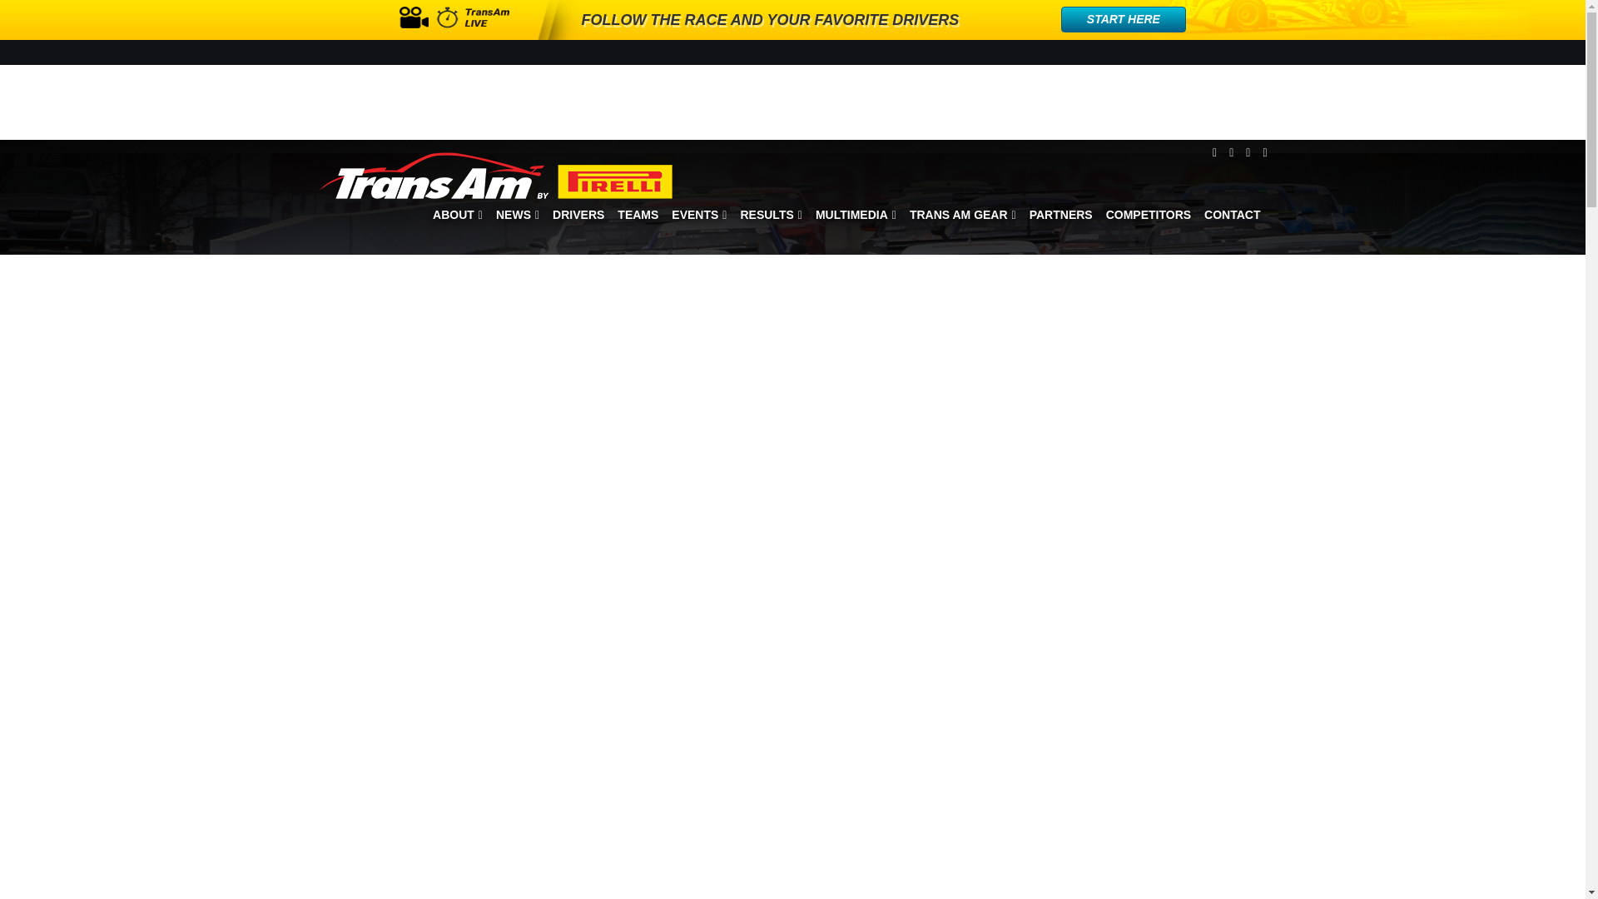 This screenshot has height=899, width=1598. Describe the element at coordinates (1060, 215) in the screenshot. I see `PARTNERS` at that location.